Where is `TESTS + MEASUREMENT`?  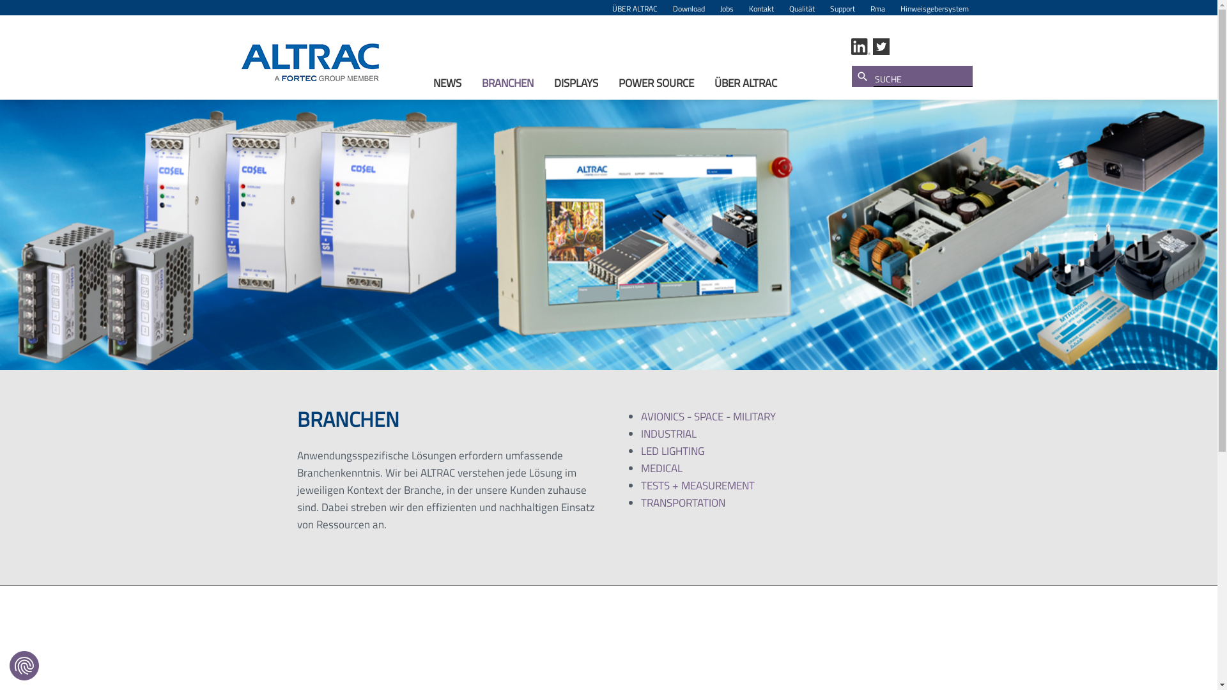
TESTS + MEASUREMENT is located at coordinates (697, 486).